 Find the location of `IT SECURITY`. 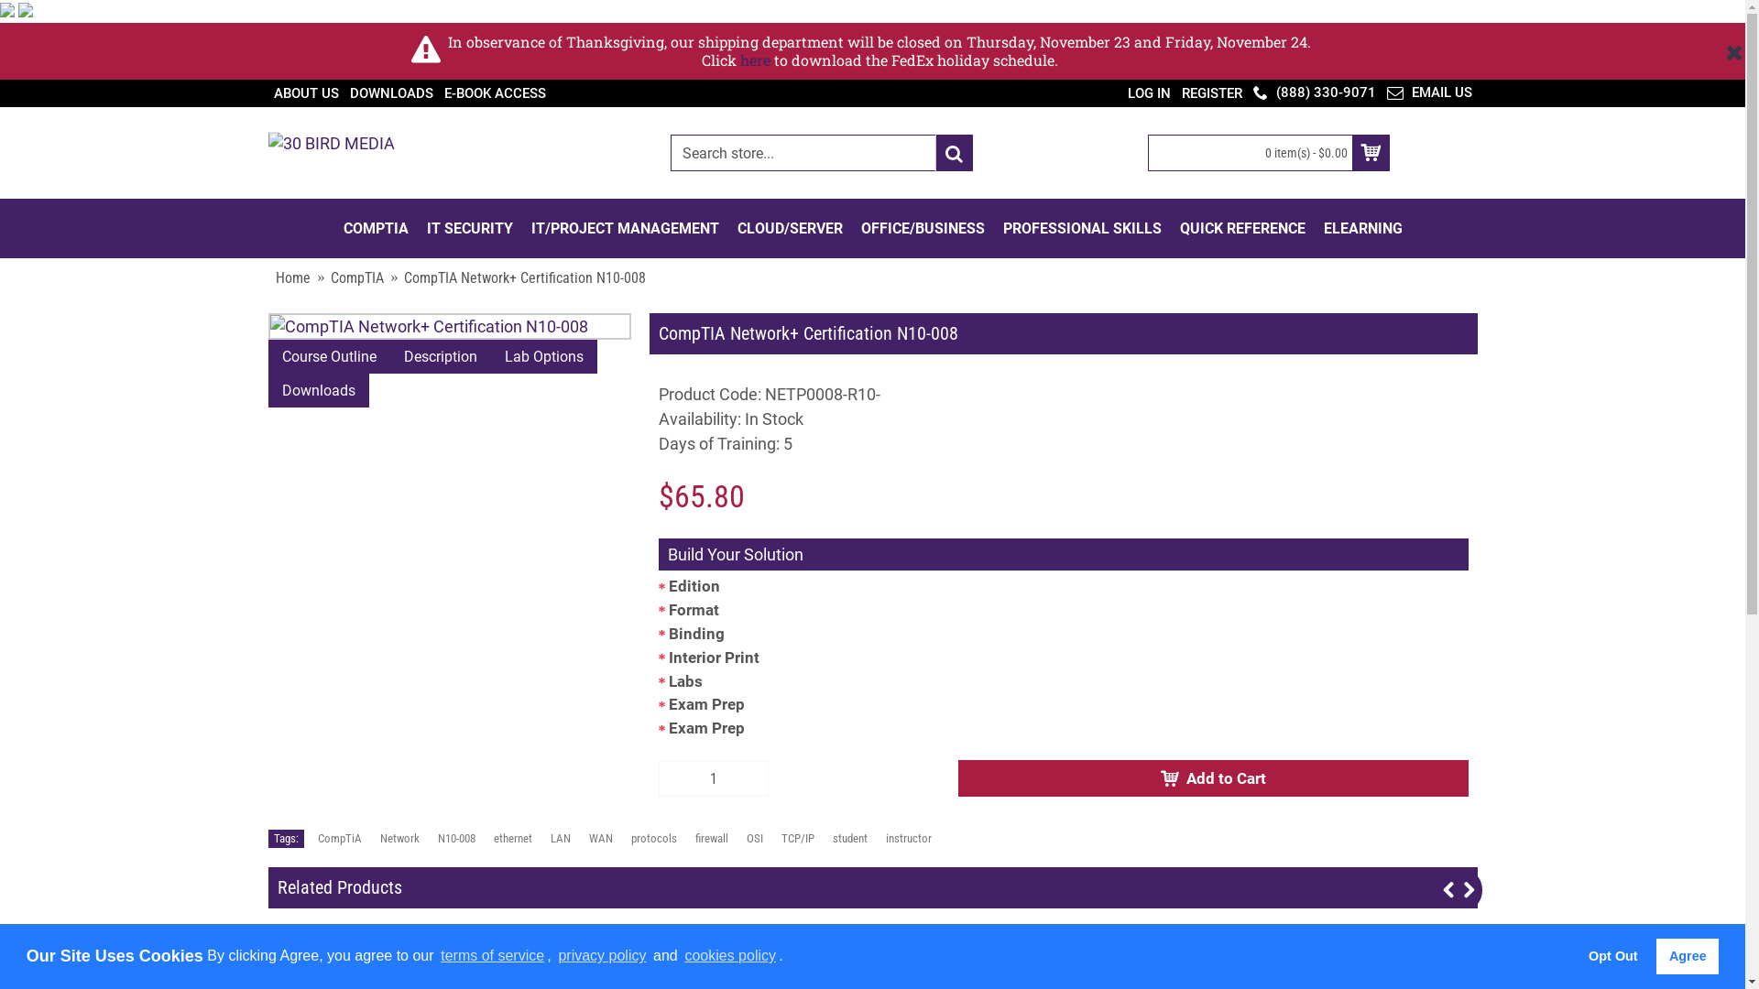

IT SECURITY is located at coordinates (470, 229).